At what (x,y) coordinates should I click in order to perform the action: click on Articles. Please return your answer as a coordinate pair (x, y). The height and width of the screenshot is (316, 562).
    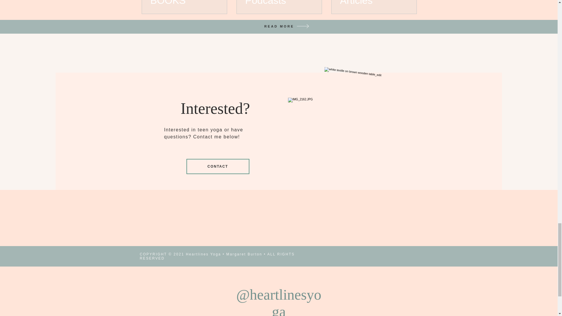
    Looking at the image, I should click on (374, 3).